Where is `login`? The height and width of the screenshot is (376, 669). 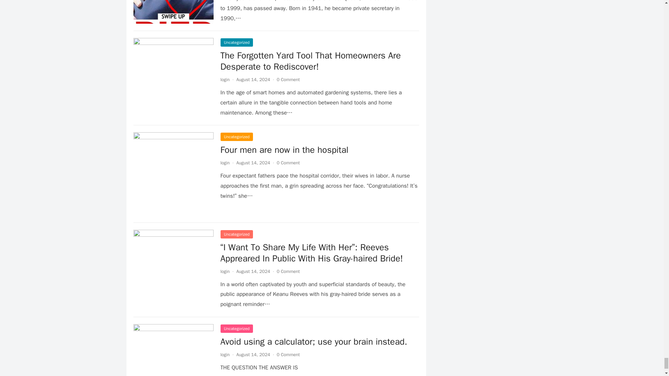
login is located at coordinates (224, 79).